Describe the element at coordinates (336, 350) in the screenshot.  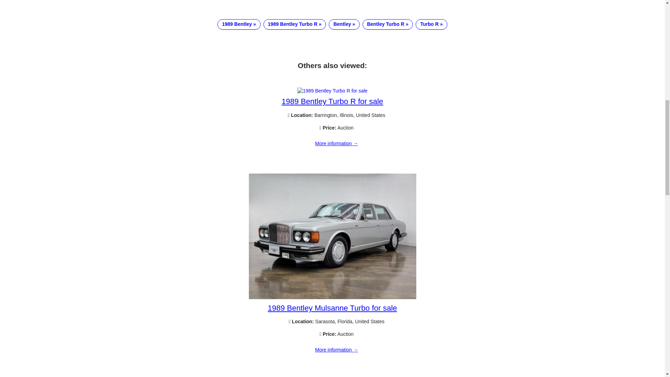
I see `1989 Bentley Mulsanne Turbo for sale` at that location.